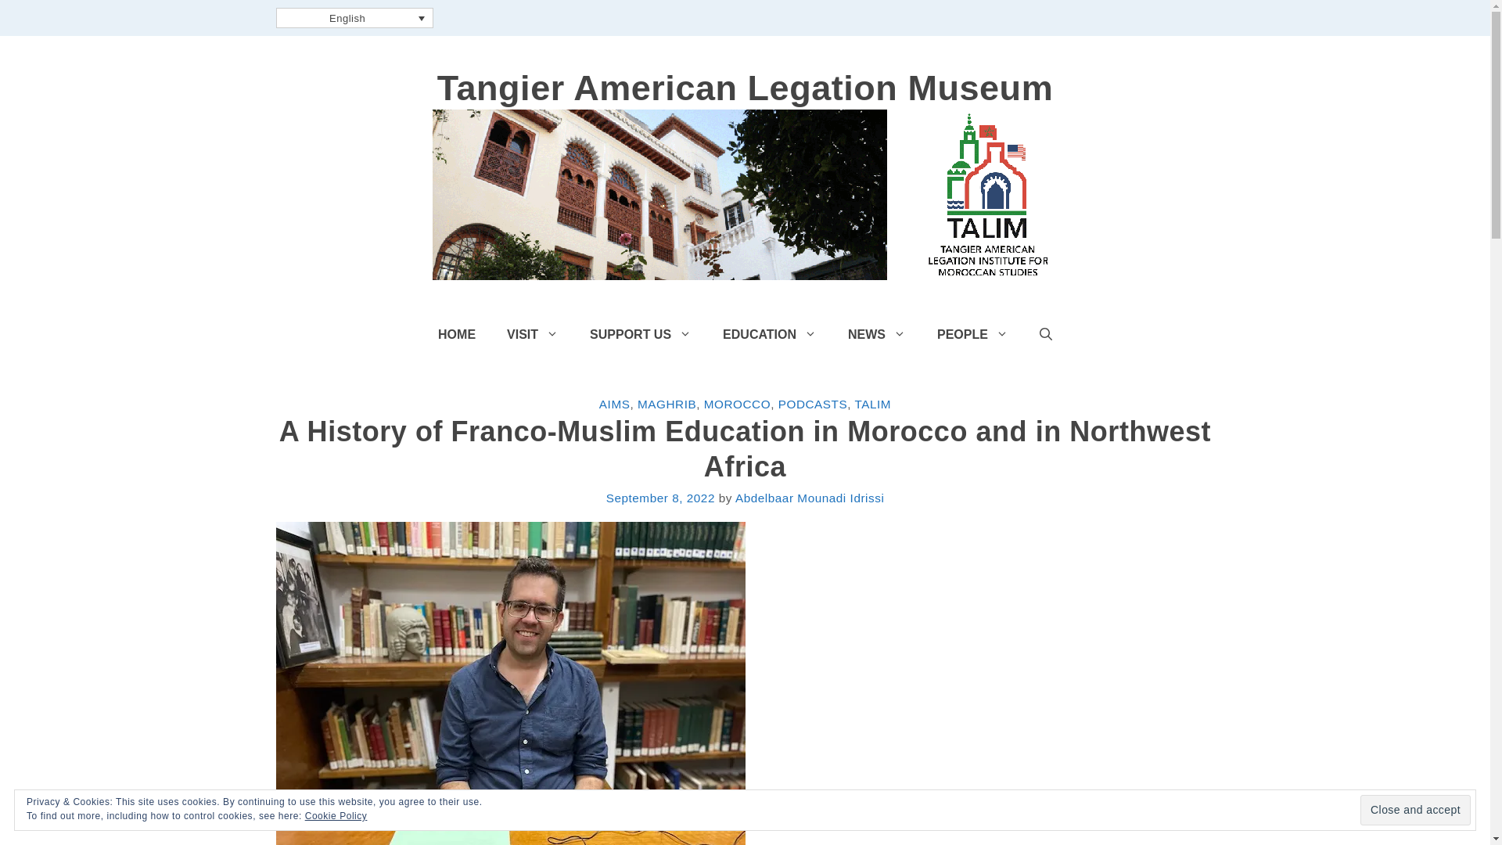 The height and width of the screenshot is (845, 1502). What do you see at coordinates (873, 404) in the screenshot?
I see `TALIM` at bounding box center [873, 404].